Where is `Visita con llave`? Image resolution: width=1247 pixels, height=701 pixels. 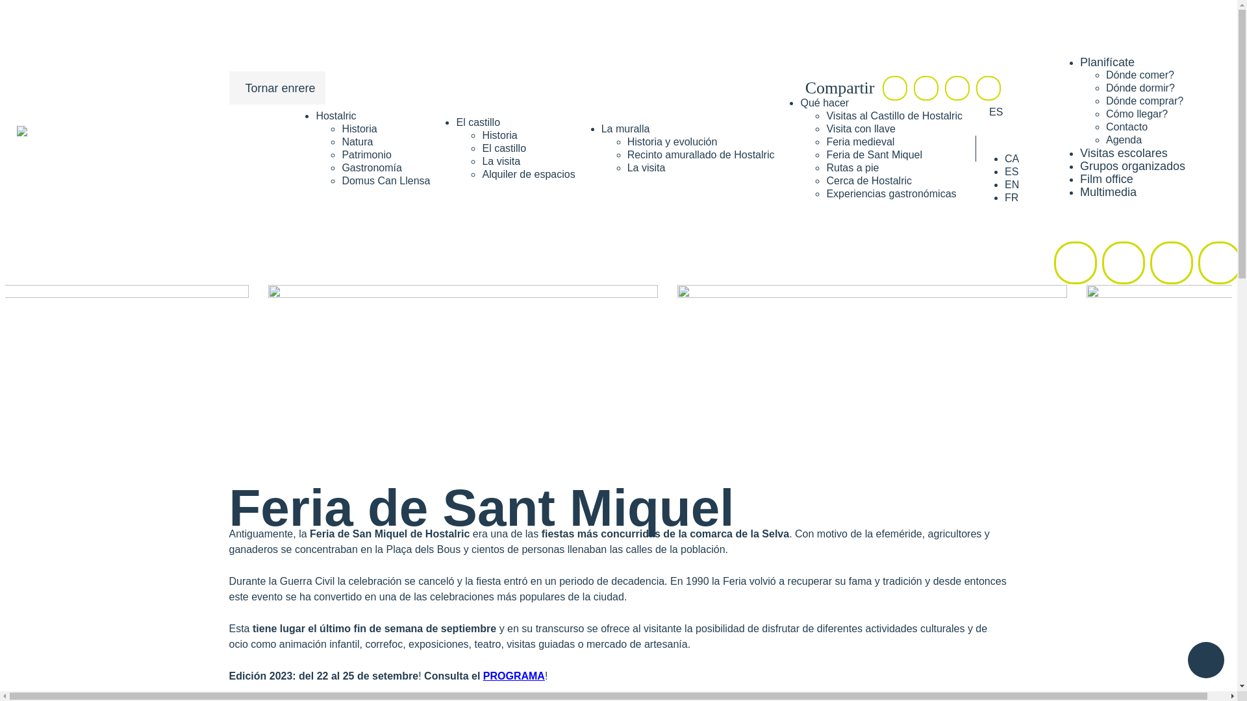 Visita con llave is located at coordinates (861, 129).